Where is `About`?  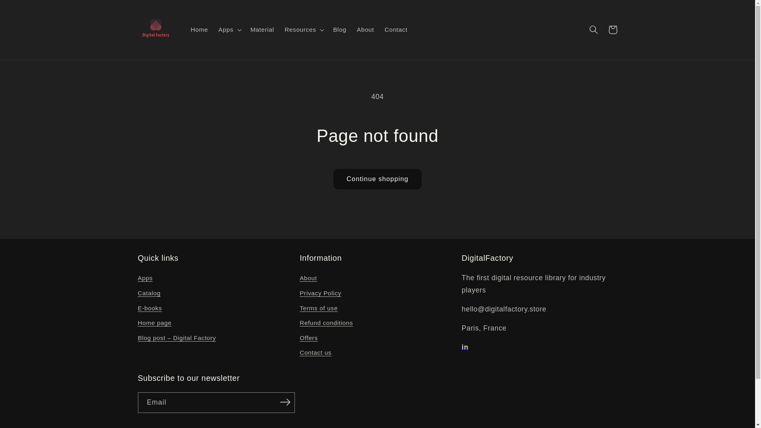
About is located at coordinates (365, 29).